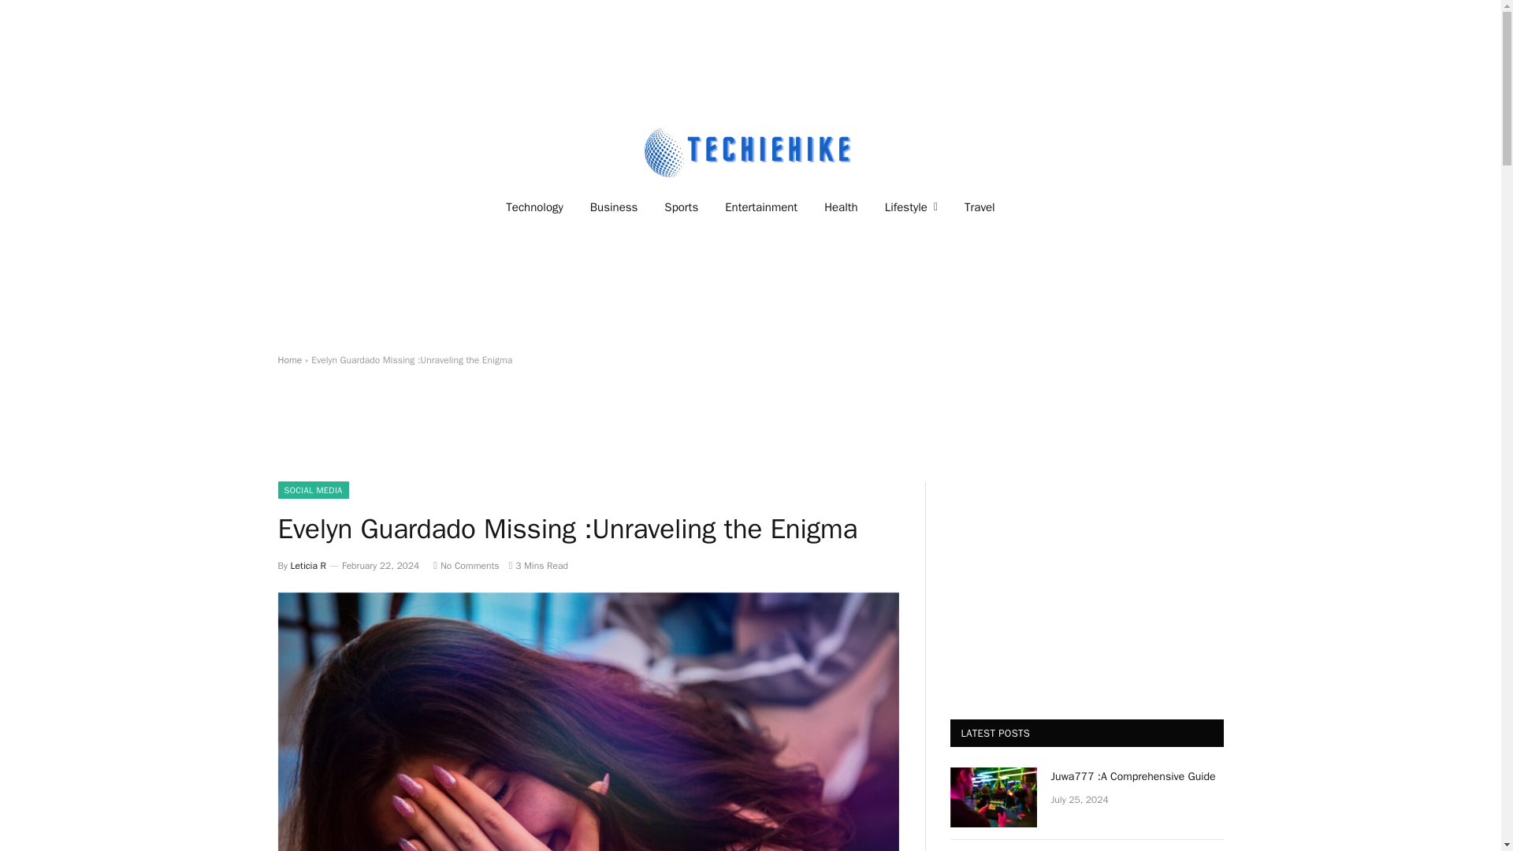 This screenshot has width=1513, height=851. Describe the element at coordinates (681, 206) in the screenshot. I see `Sports` at that location.